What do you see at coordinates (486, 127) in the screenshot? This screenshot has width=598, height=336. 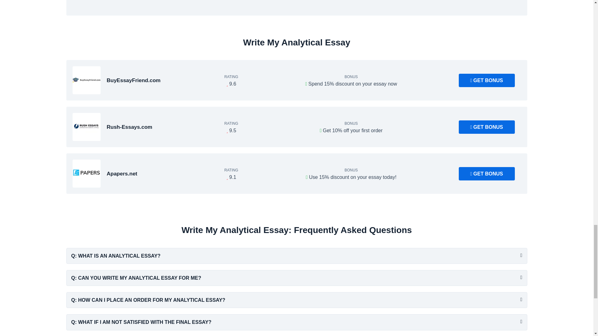 I see `GET BONUS` at bounding box center [486, 127].